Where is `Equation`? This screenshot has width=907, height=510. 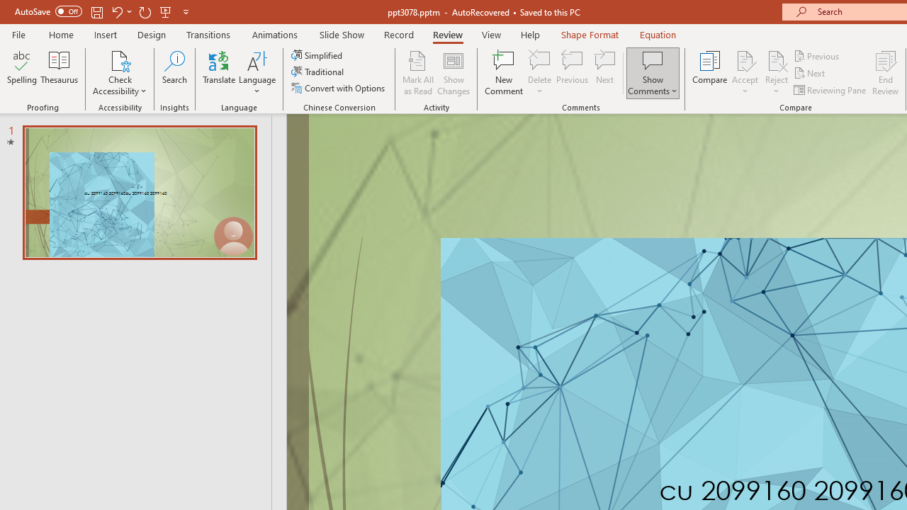
Equation is located at coordinates (658, 34).